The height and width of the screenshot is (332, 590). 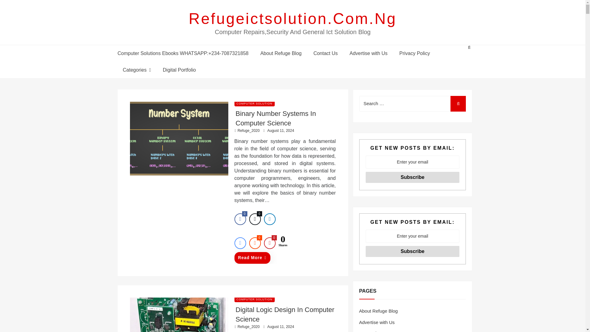 I want to click on 0, so click(x=240, y=219).